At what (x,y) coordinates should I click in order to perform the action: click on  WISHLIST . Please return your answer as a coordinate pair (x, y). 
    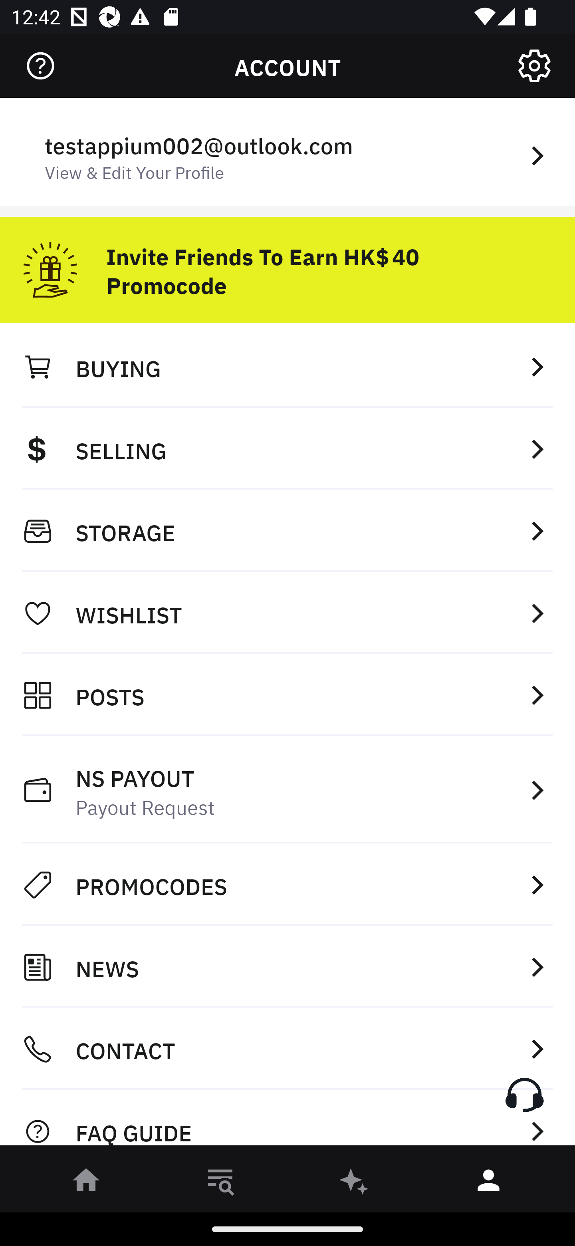
    Looking at the image, I should click on (287, 613).